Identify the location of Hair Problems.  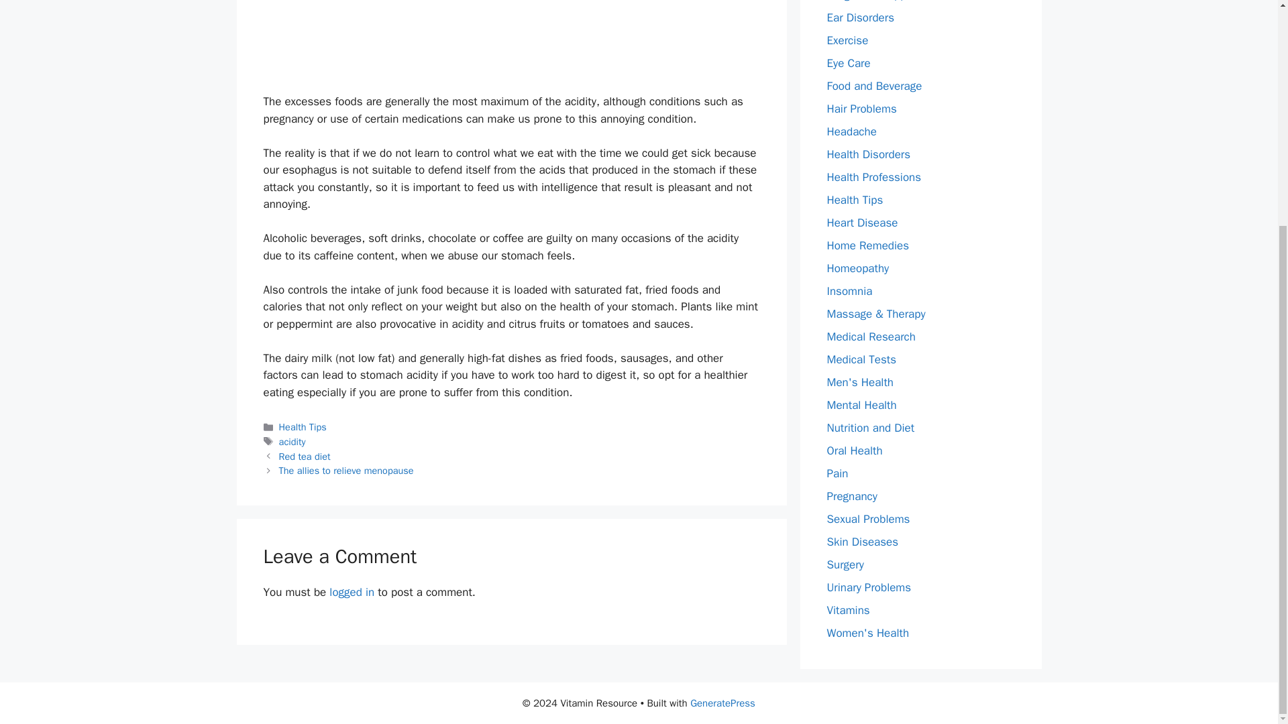
(861, 109).